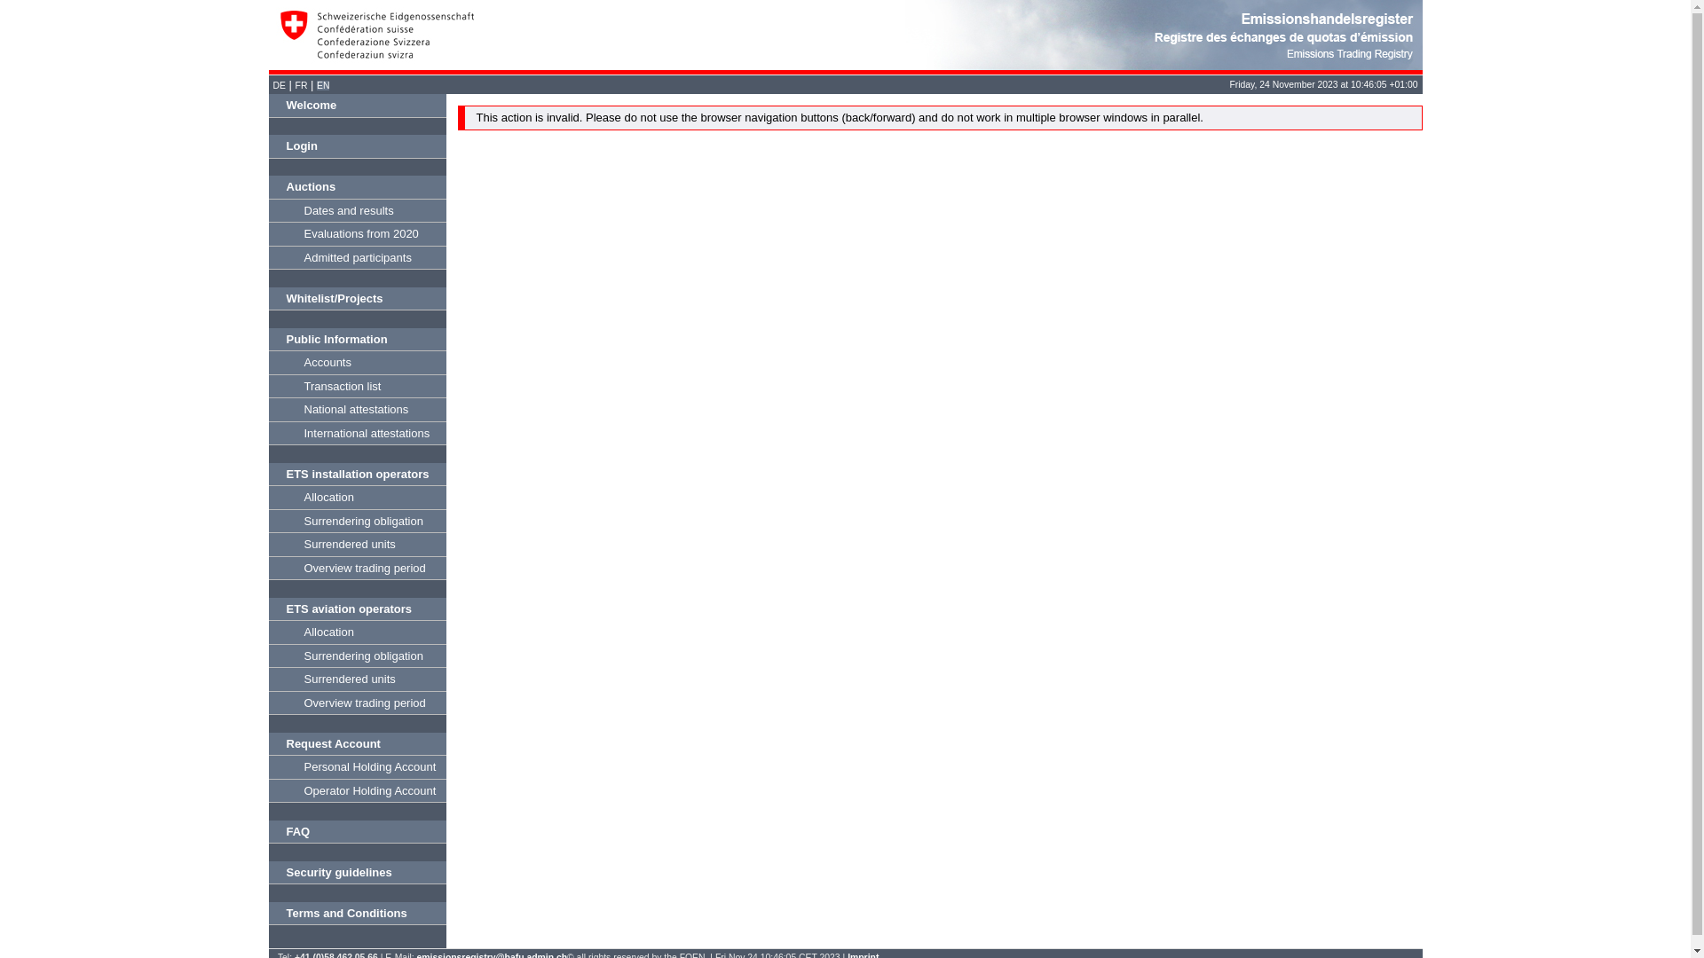 The width and height of the screenshot is (1704, 958). What do you see at coordinates (357, 914) in the screenshot?
I see `Terms and Conditions` at bounding box center [357, 914].